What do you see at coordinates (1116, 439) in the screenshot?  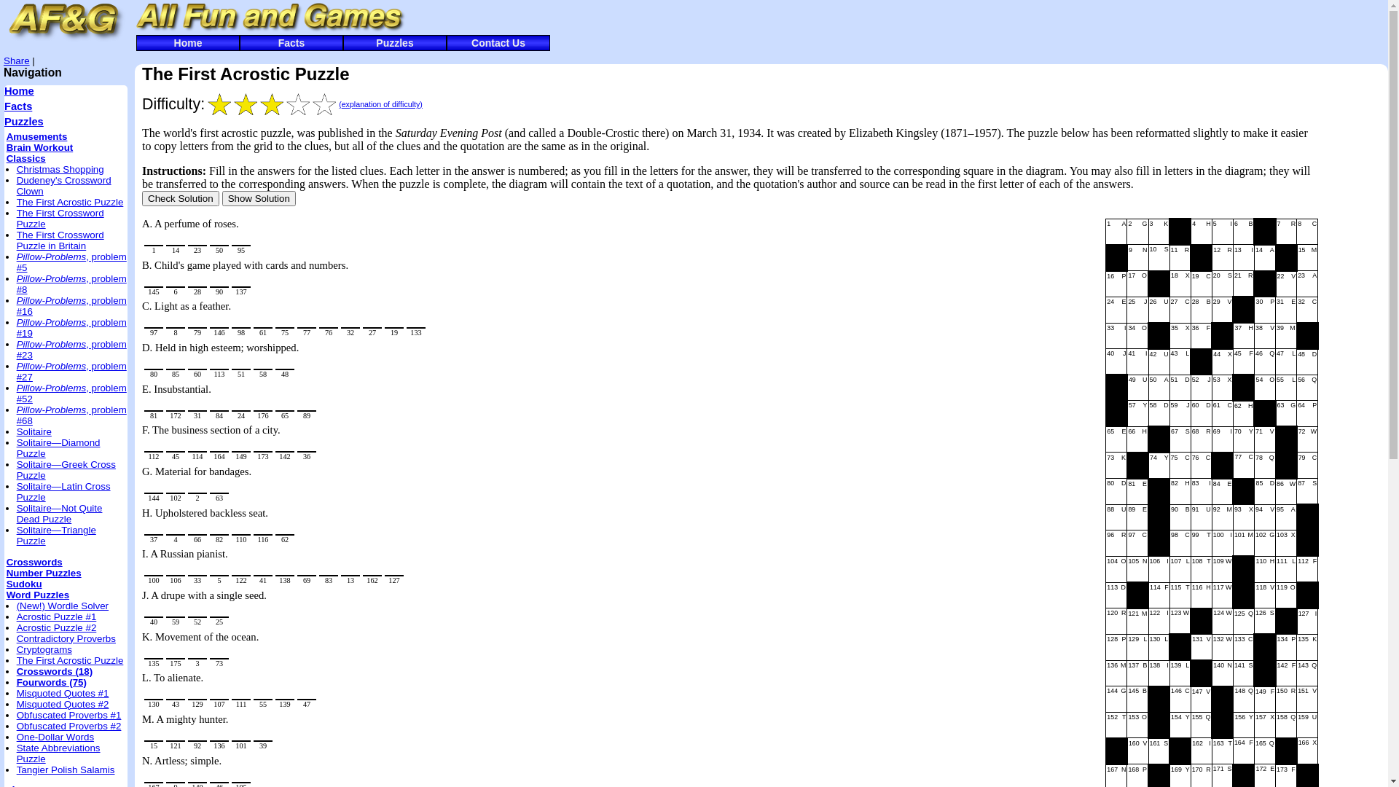 I see `65
E` at bounding box center [1116, 439].